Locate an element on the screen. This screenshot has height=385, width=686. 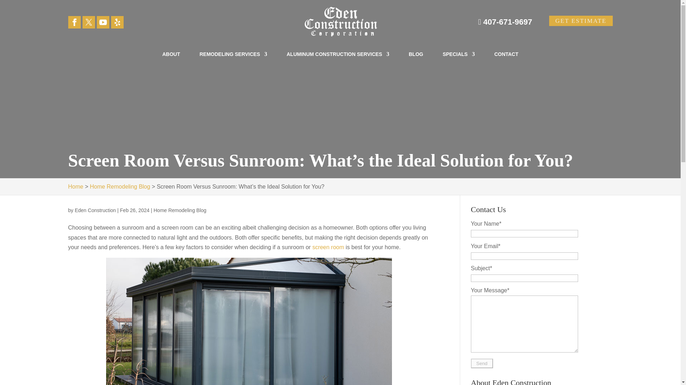
REMODELING SERVICES is located at coordinates (233, 58).